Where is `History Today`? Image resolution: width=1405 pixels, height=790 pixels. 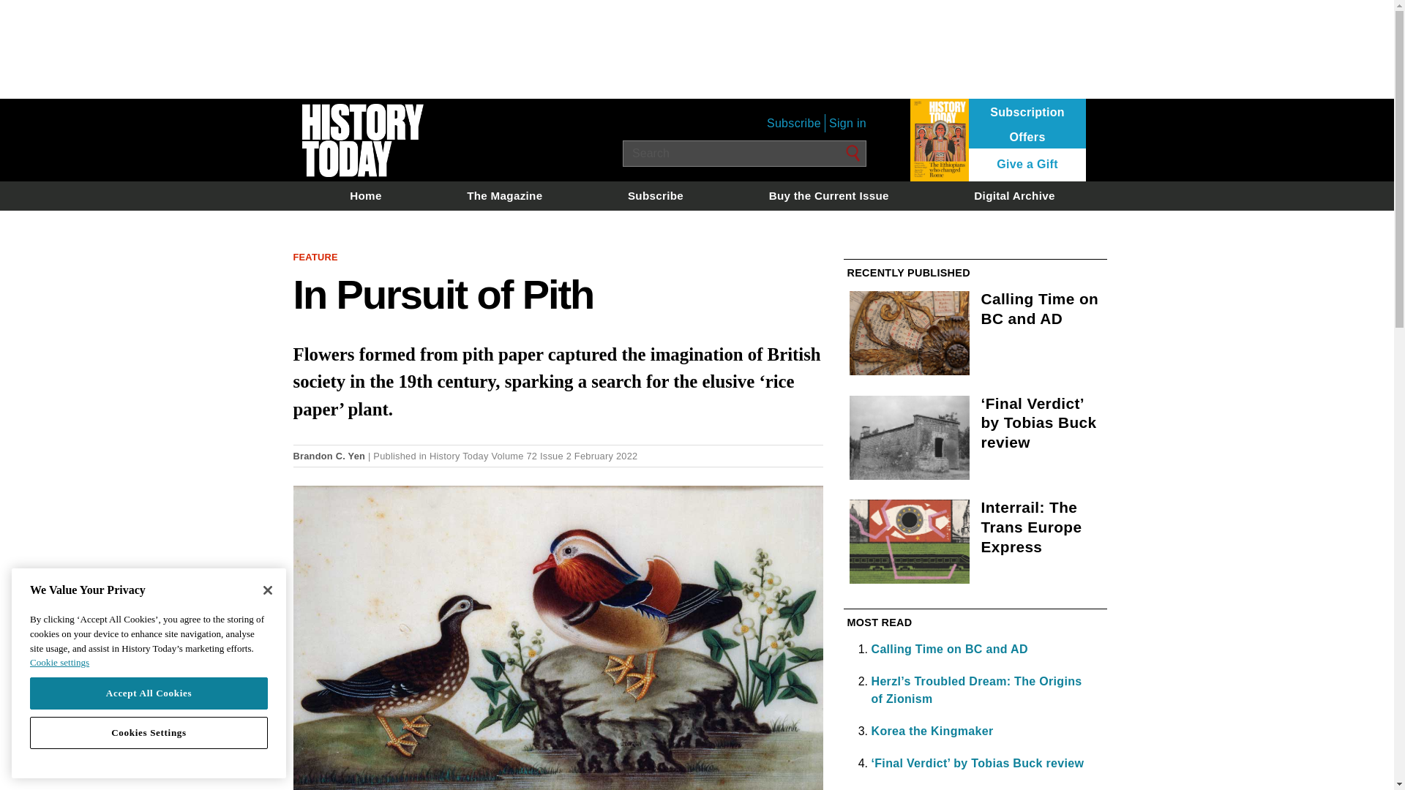
History Today is located at coordinates (460, 455).